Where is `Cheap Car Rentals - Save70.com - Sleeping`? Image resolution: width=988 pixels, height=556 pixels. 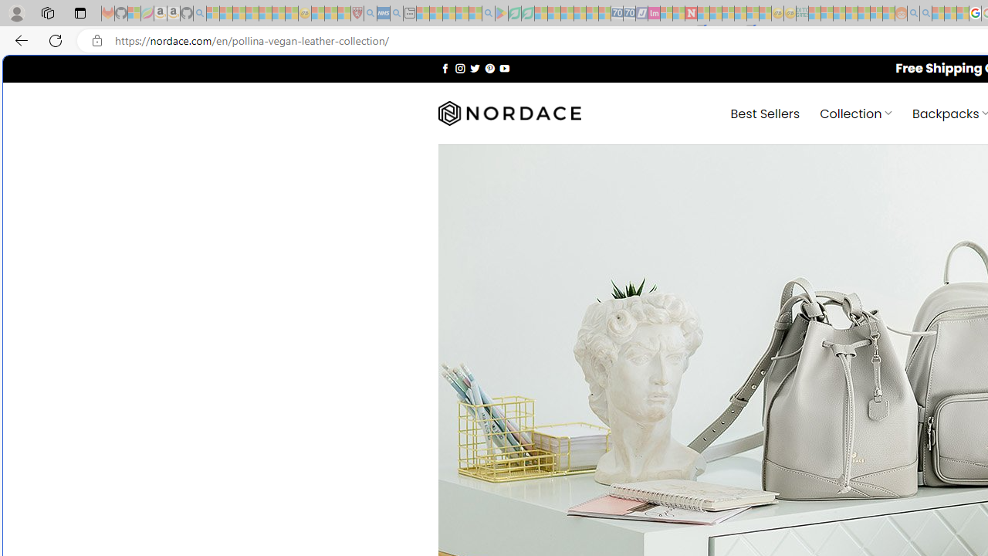
Cheap Car Rentals - Save70.com - Sleeping is located at coordinates (617, 14).